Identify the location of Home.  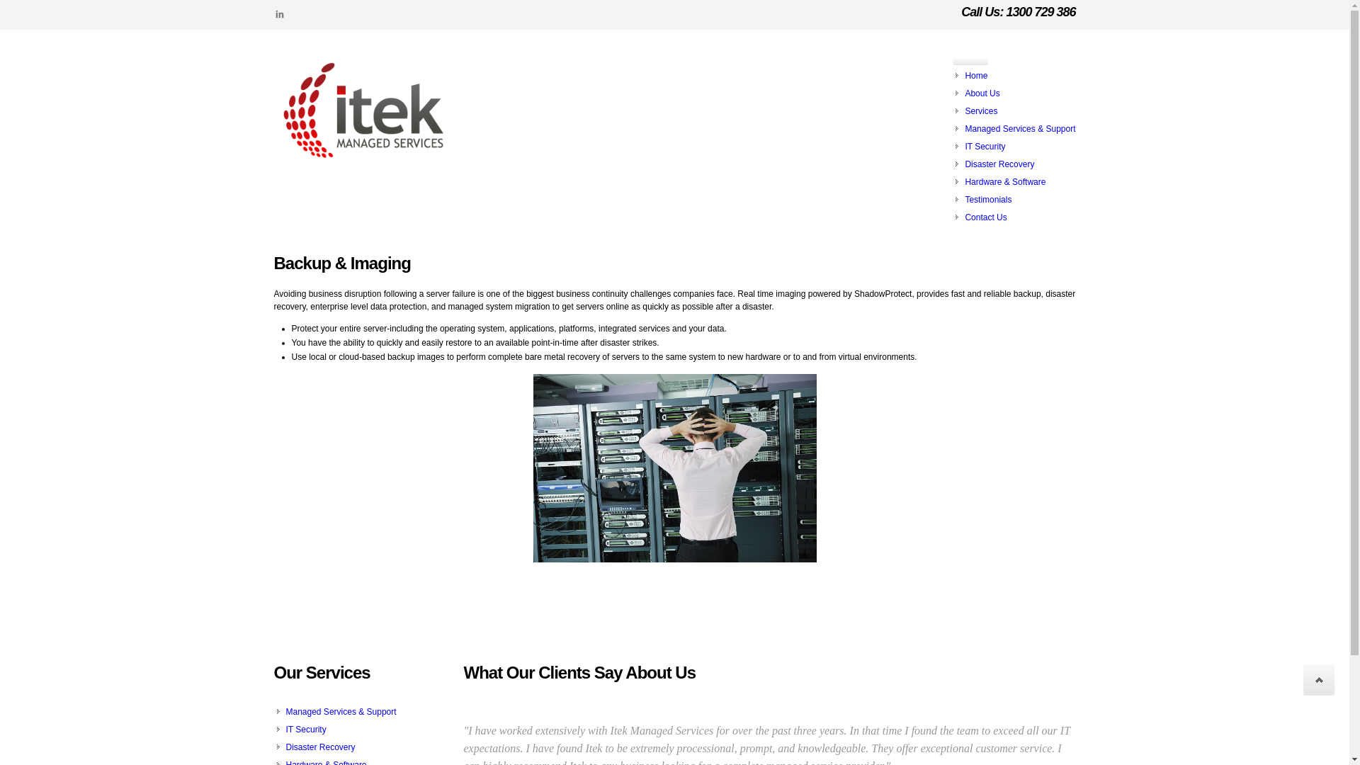
(976, 76).